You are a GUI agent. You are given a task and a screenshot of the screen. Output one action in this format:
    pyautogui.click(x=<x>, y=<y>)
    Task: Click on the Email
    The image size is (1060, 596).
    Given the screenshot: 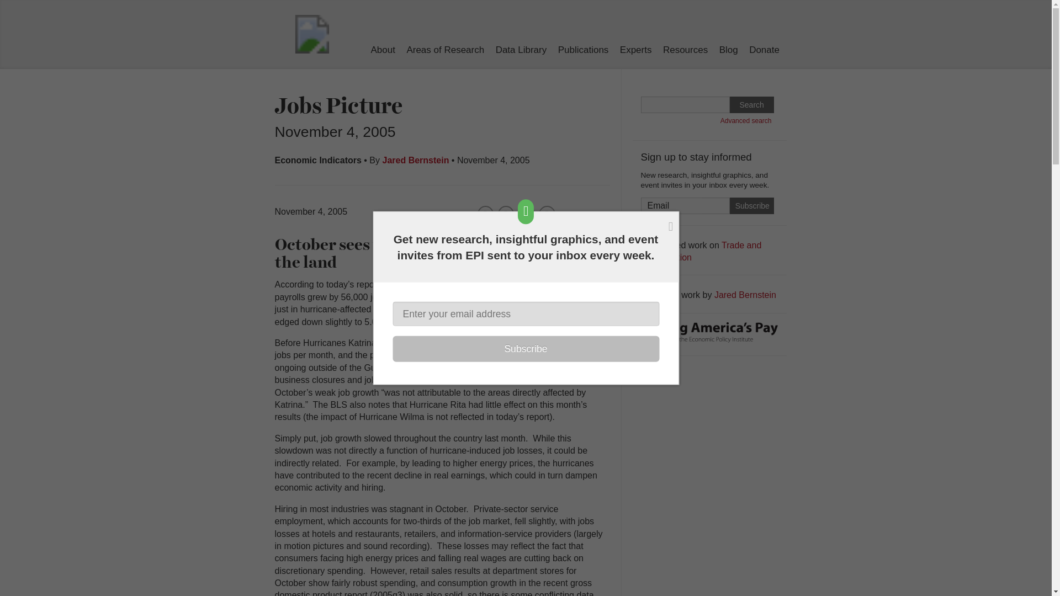 What is the action you would take?
    pyautogui.click(x=685, y=205)
    